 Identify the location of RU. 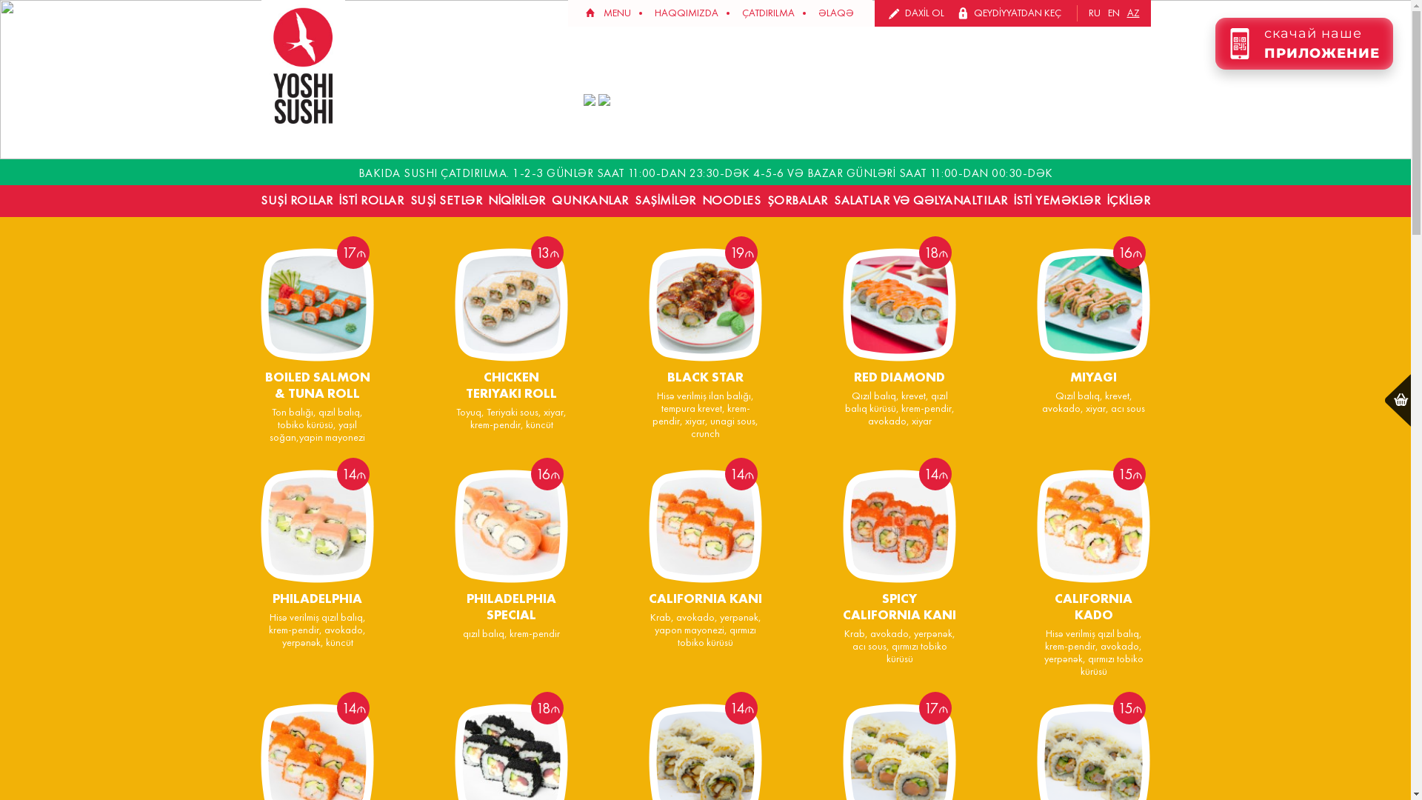
(1094, 13).